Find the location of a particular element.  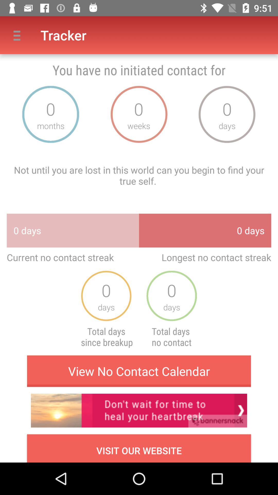

open link is located at coordinates (139, 410).